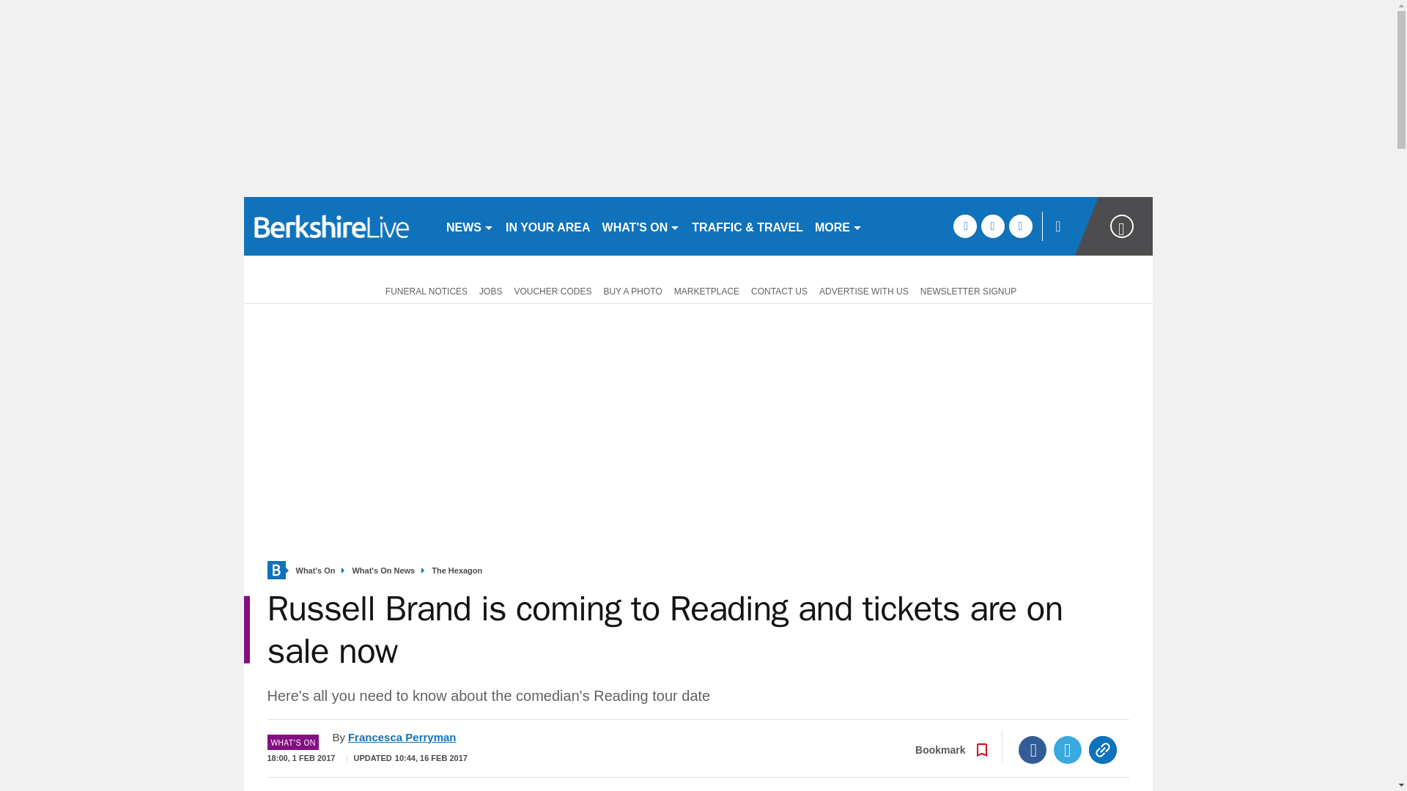 This screenshot has height=791, width=1407. I want to click on IN YOUR AREA, so click(548, 226).